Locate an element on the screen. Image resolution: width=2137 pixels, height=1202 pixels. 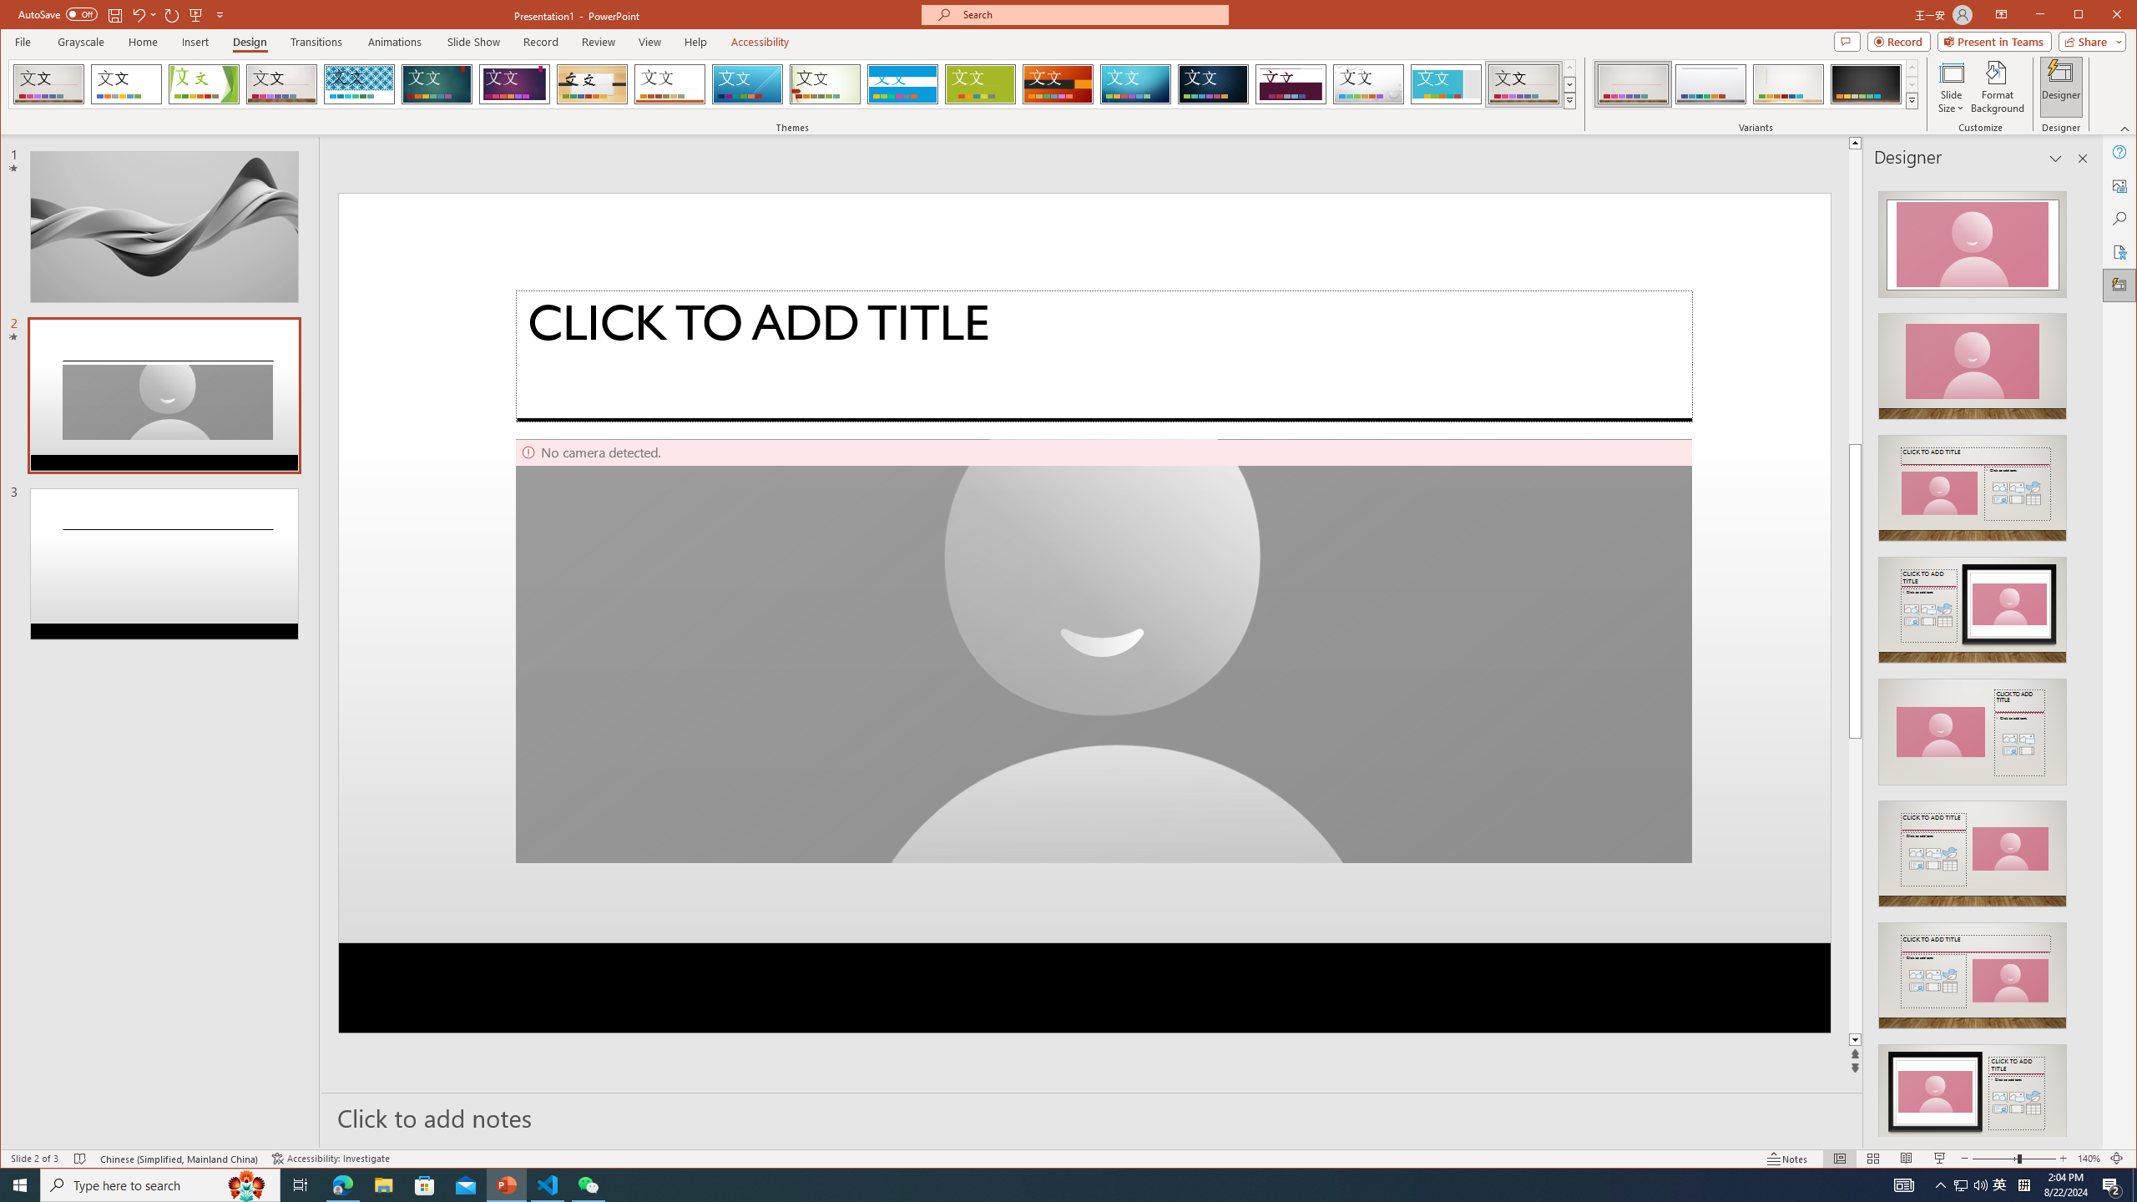
User Promoted Notification Area is located at coordinates (1960, 1185).